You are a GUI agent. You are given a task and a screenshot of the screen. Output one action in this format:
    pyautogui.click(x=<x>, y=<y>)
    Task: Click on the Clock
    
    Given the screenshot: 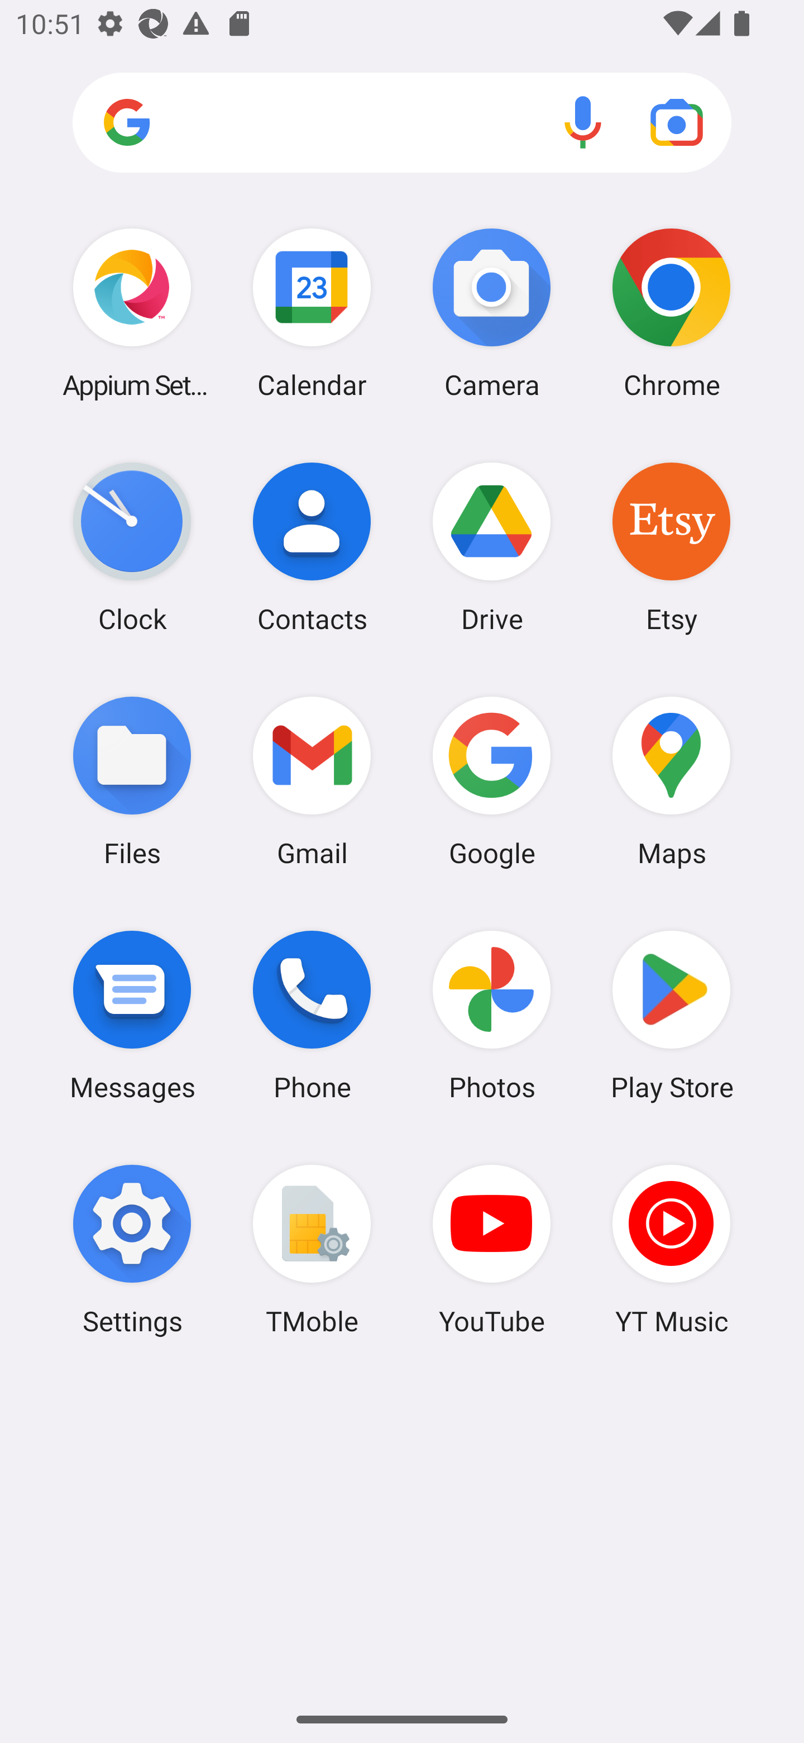 What is the action you would take?
    pyautogui.click(x=132, y=547)
    